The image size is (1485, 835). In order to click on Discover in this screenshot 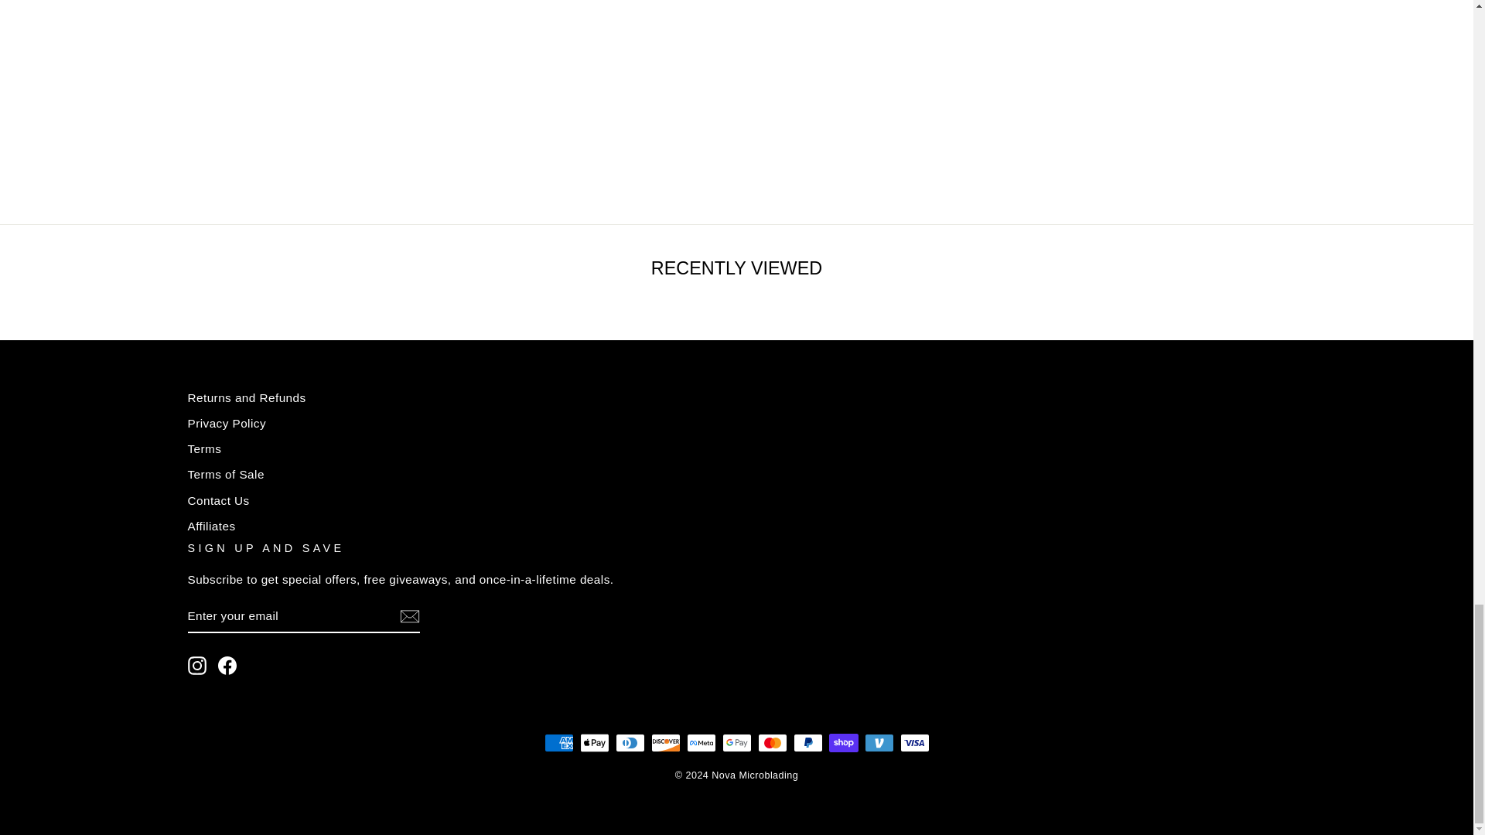, I will do `click(665, 743)`.